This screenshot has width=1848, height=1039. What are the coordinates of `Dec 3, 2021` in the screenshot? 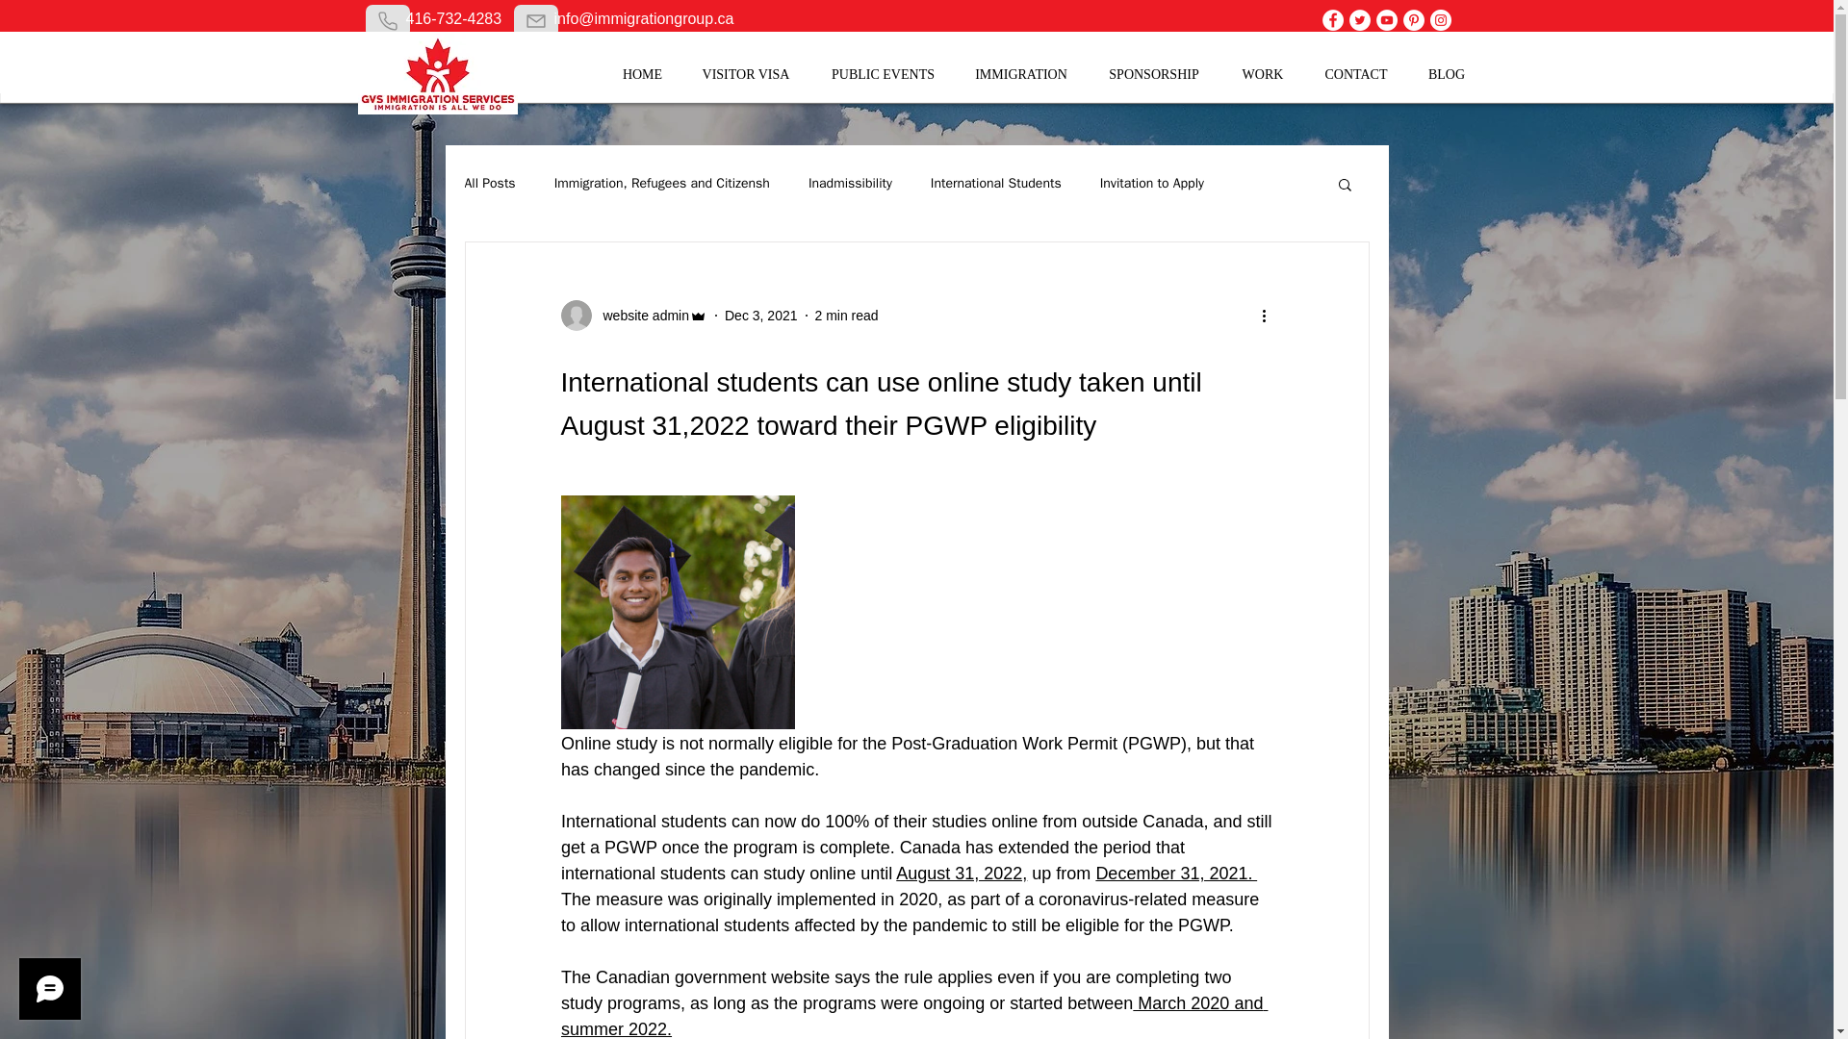 It's located at (760, 315).